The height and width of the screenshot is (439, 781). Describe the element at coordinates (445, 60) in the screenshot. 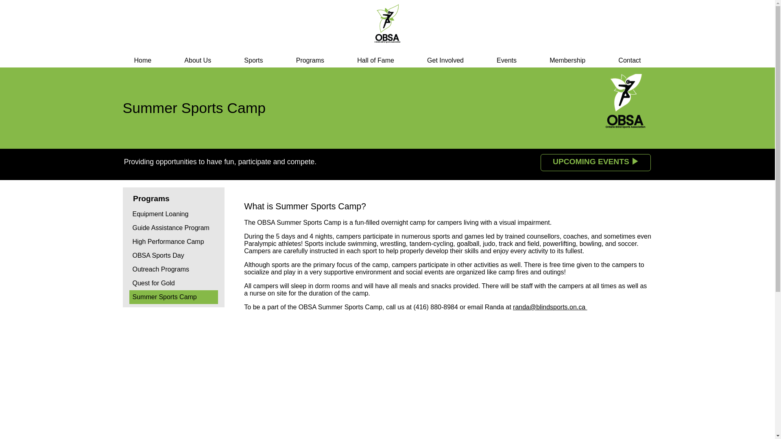

I see `Get Involved` at that location.